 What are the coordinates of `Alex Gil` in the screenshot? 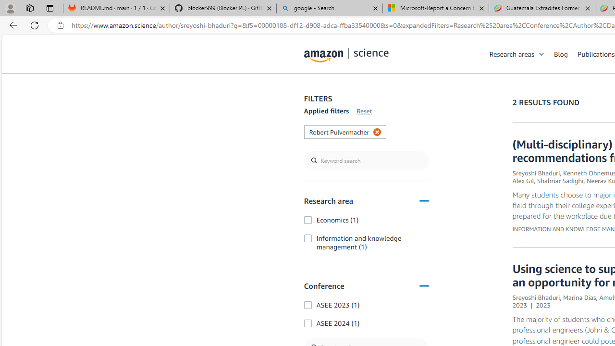 It's located at (523, 181).